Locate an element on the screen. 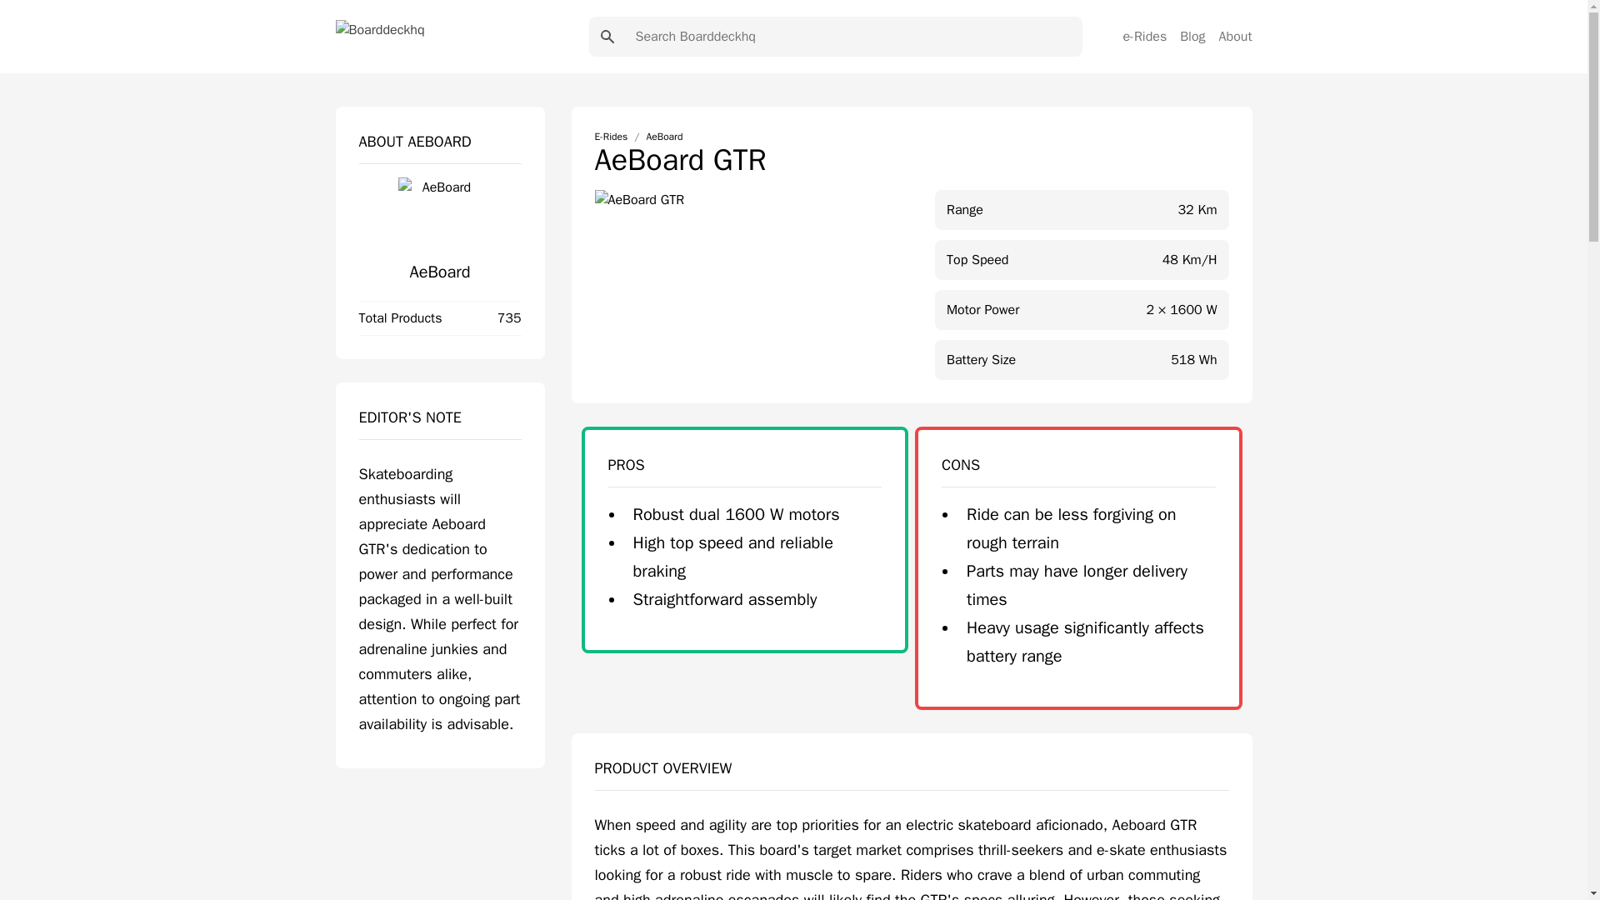  E-Rides is located at coordinates (612, 136).